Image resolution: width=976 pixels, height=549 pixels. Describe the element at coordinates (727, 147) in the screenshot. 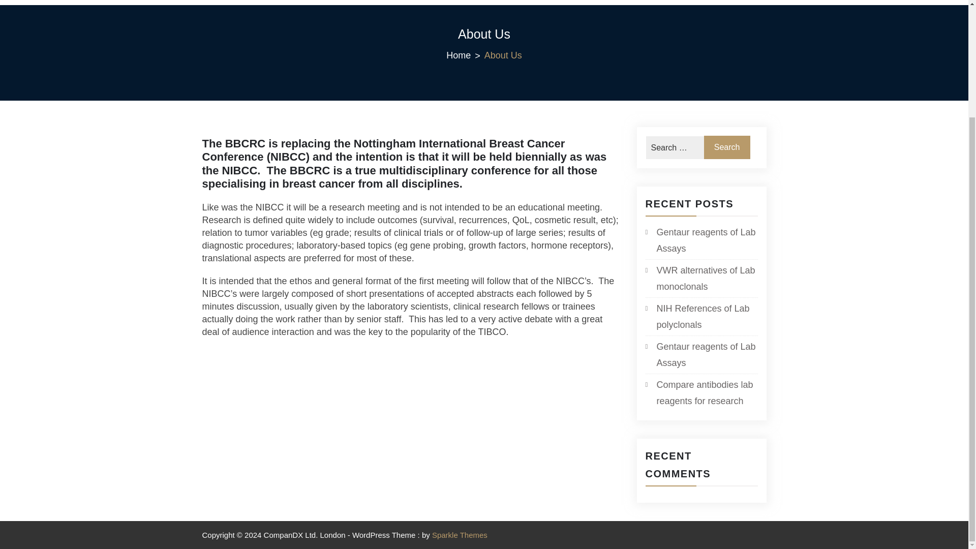

I see `Search` at that location.